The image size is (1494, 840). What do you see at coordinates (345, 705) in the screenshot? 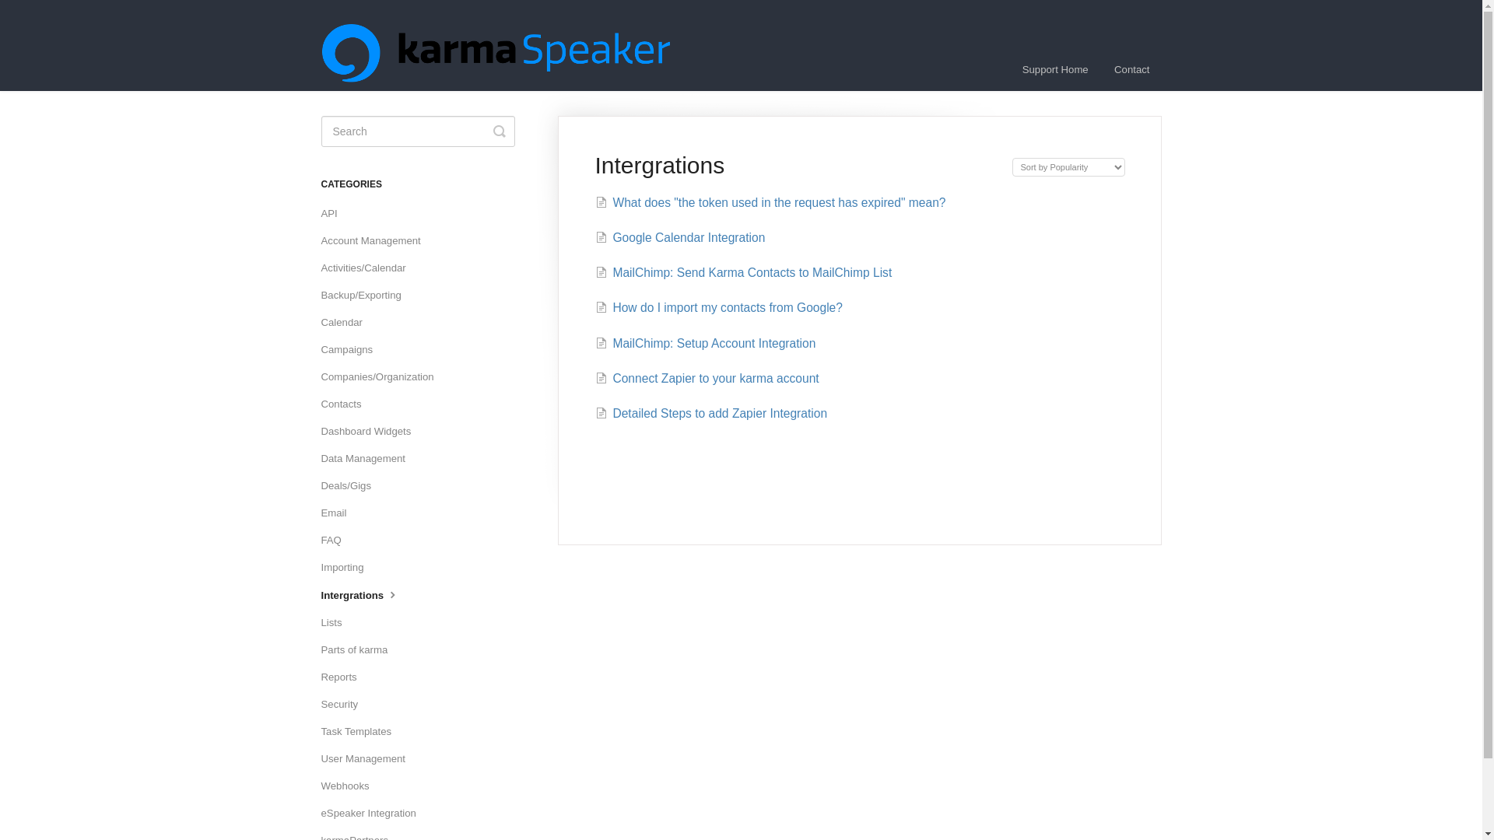
I see `Security` at bounding box center [345, 705].